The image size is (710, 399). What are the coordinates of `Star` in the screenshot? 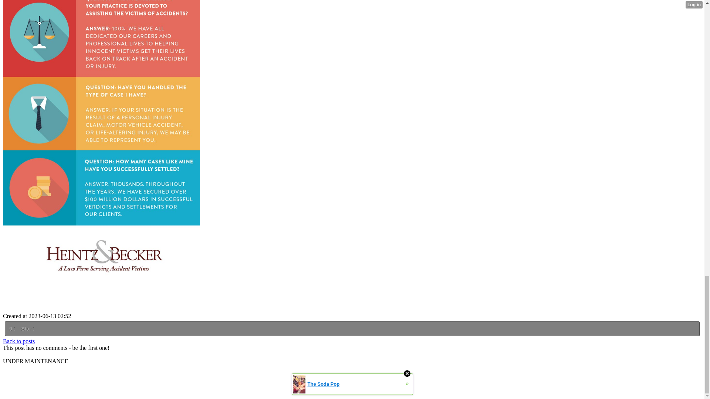 It's located at (27, 329).